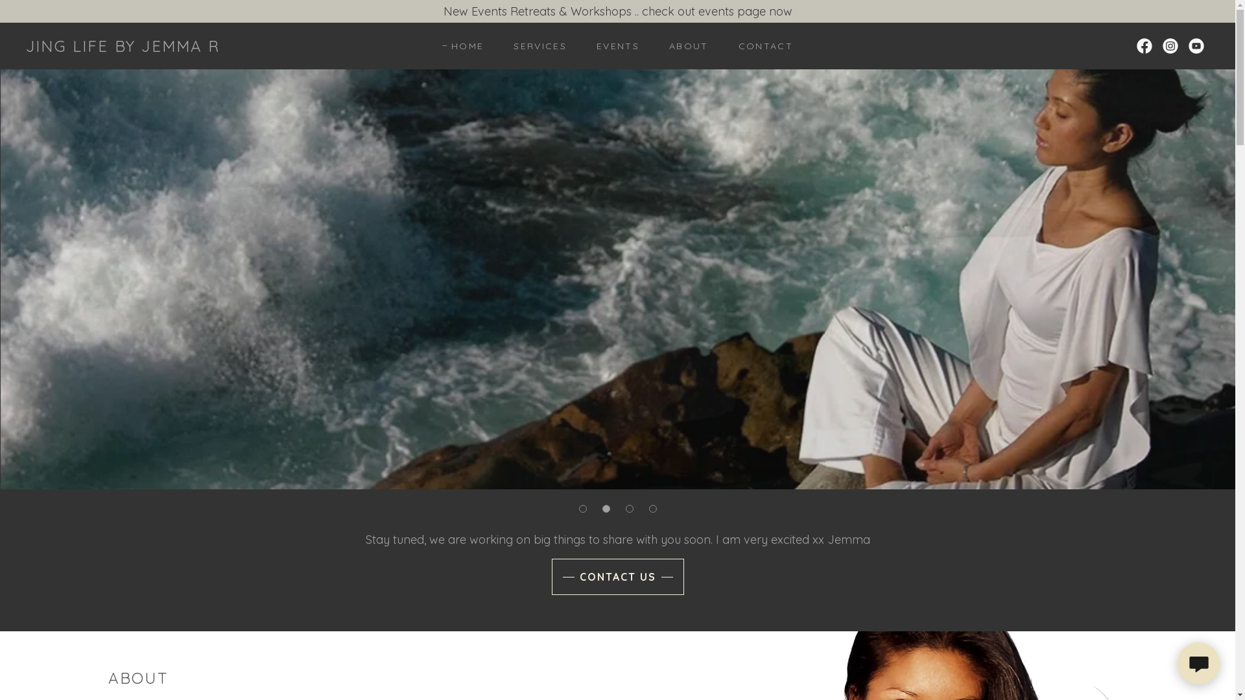 Image resolution: width=1245 pixels, height=700 pixels. Describe the element at coordinates (123, 48) in the screenshot. I see `JING LIFE BY JEMMA R` at that location.